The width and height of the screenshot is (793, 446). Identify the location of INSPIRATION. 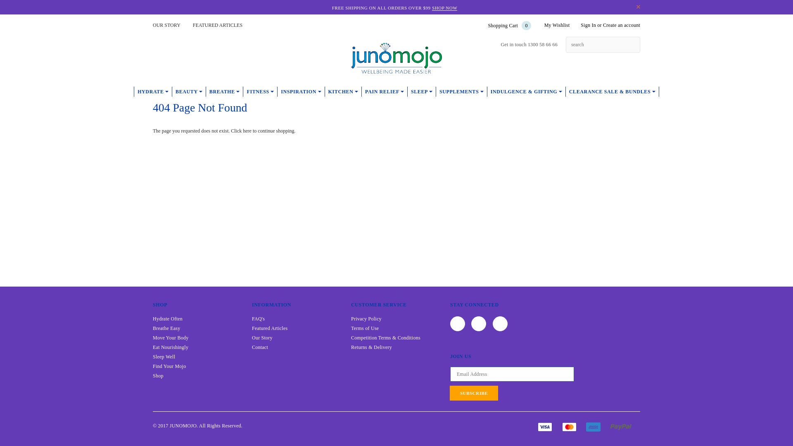
(301, 92).